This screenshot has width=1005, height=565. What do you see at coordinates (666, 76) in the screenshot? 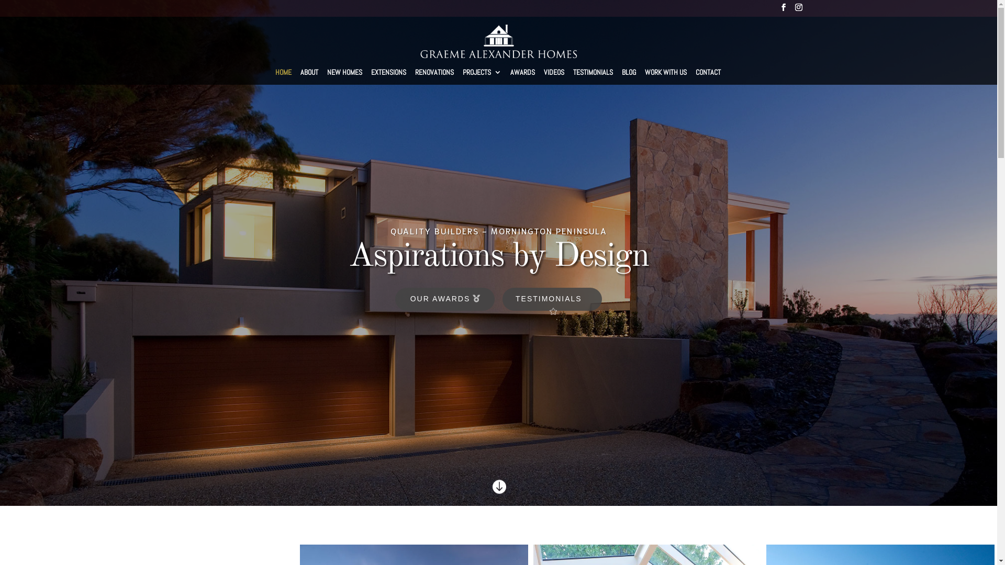
I see `WORK WITH US` at bounding box center [666, 76].